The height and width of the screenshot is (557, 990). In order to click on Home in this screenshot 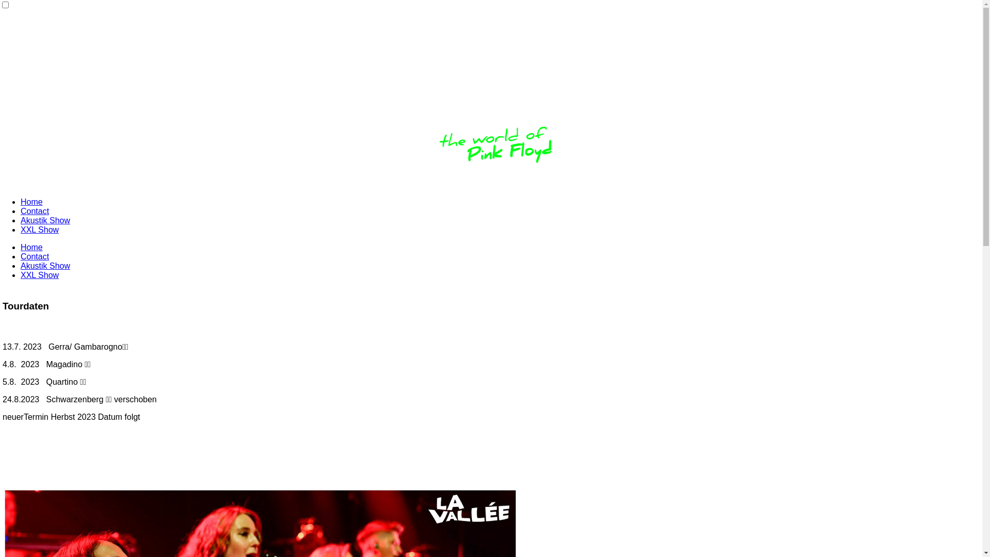, I will do `click(32, 248)`.